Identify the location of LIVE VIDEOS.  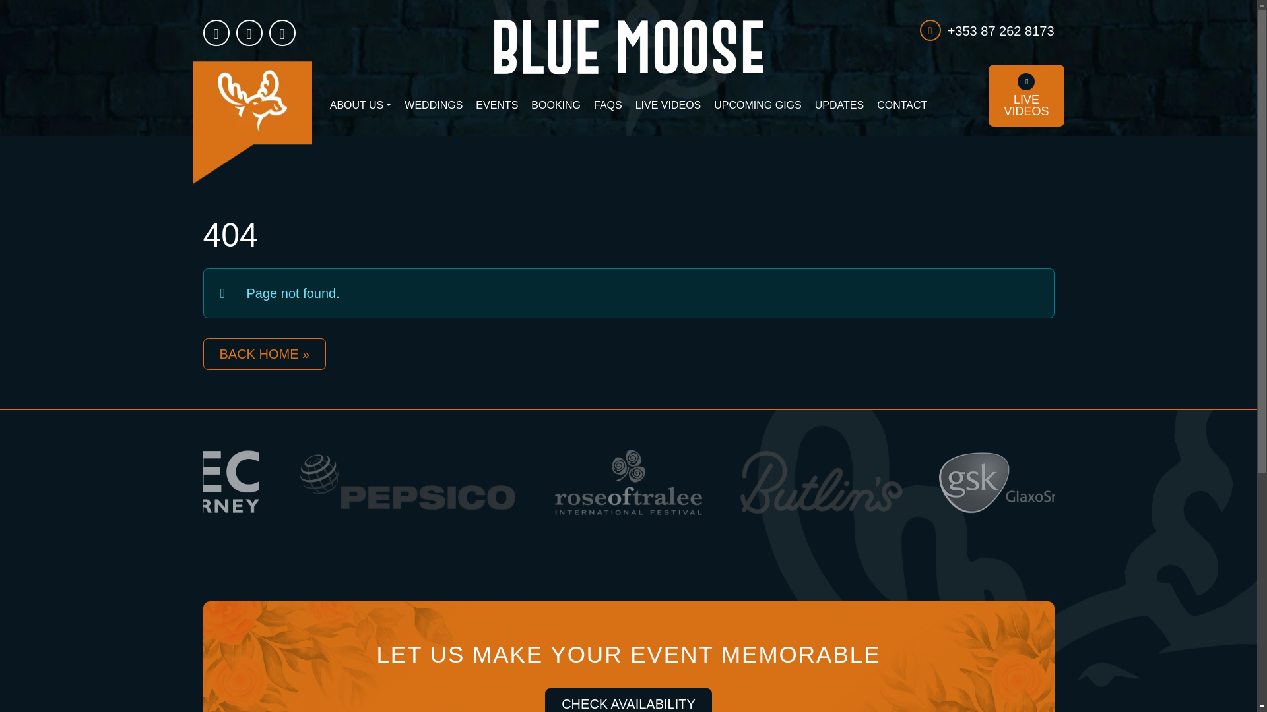
(668, 105).